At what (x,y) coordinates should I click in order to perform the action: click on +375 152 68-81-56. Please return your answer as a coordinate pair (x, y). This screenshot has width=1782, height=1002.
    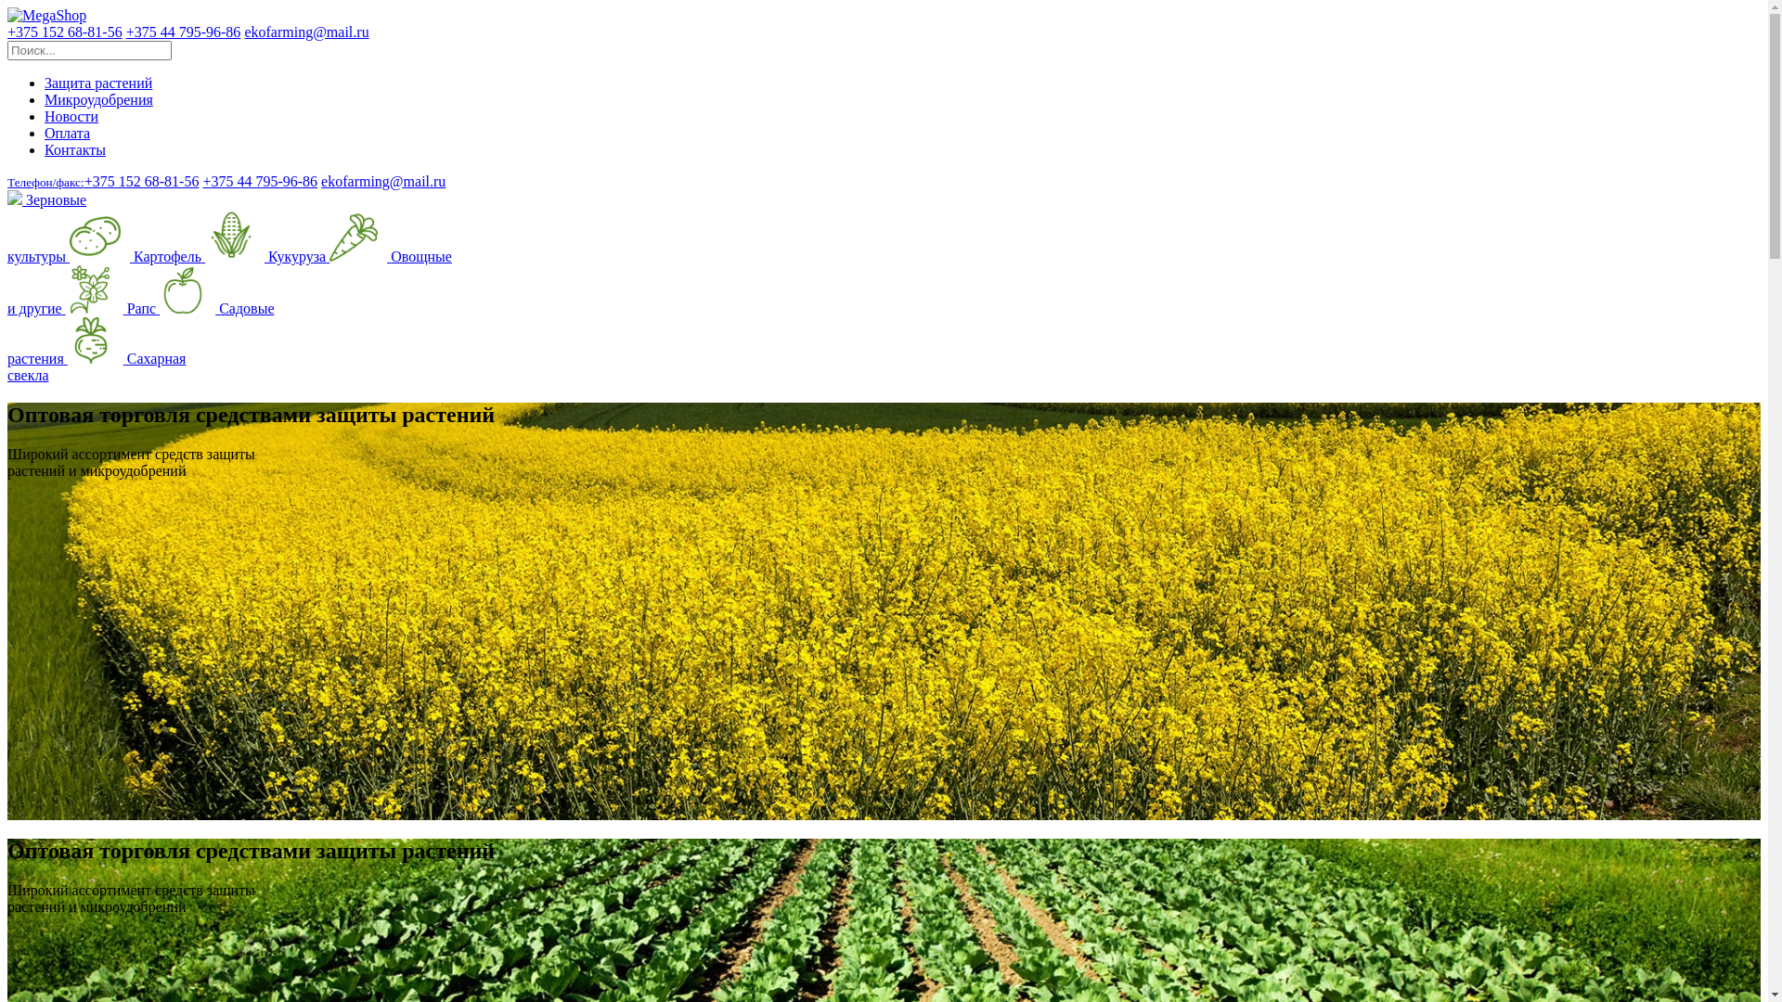
    Looking at the image, I should click on (65, 32).